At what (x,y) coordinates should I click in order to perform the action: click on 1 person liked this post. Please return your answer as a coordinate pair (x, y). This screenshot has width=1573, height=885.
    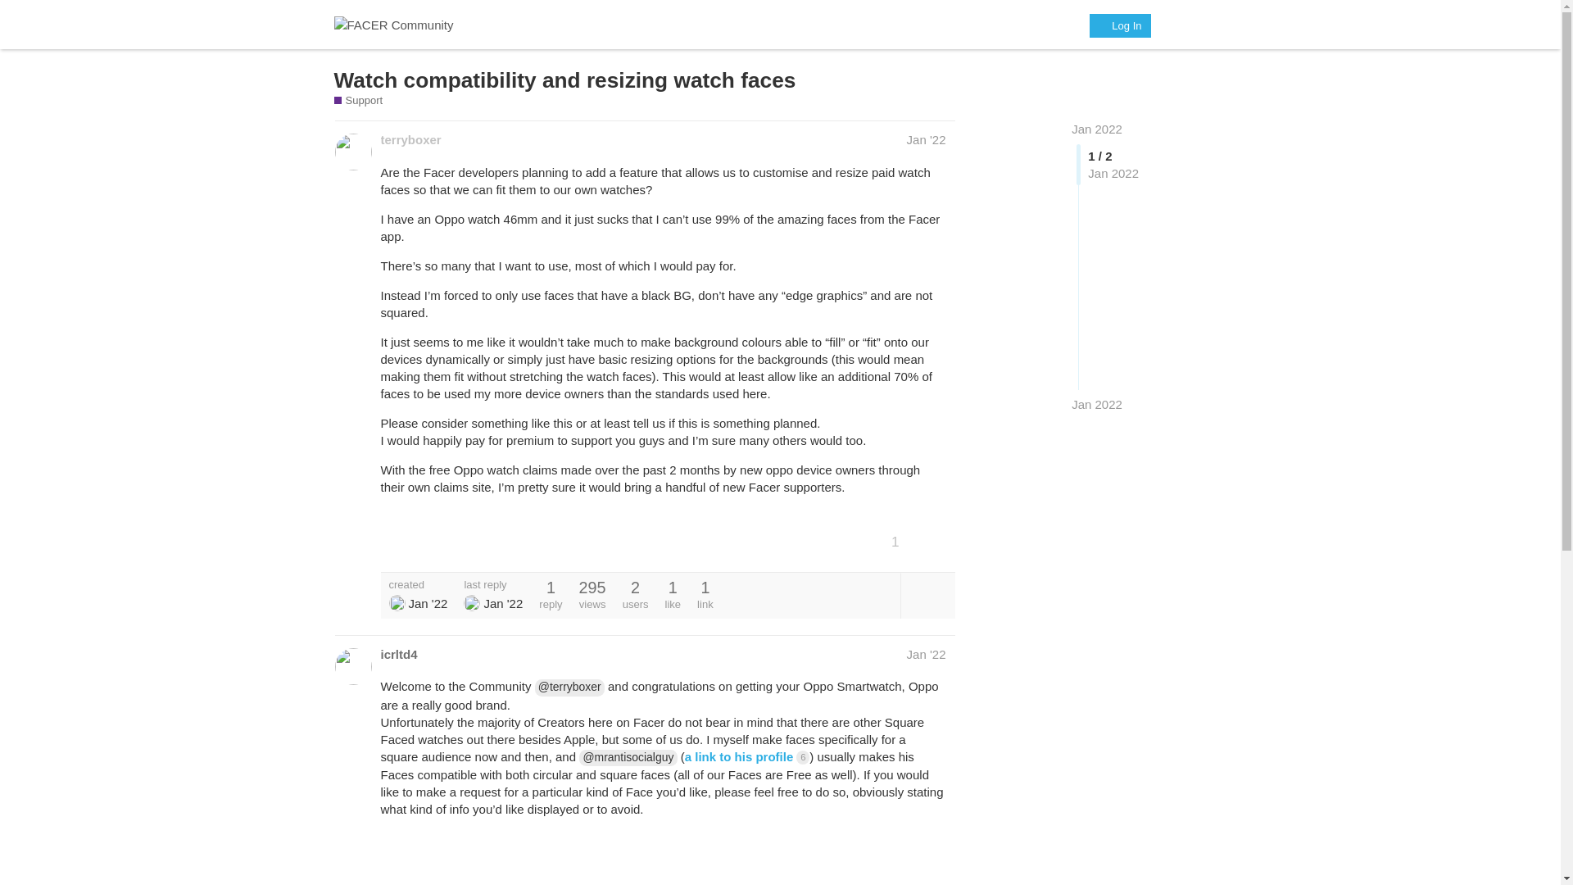
    Looking at the image, I should click on (901, 541).